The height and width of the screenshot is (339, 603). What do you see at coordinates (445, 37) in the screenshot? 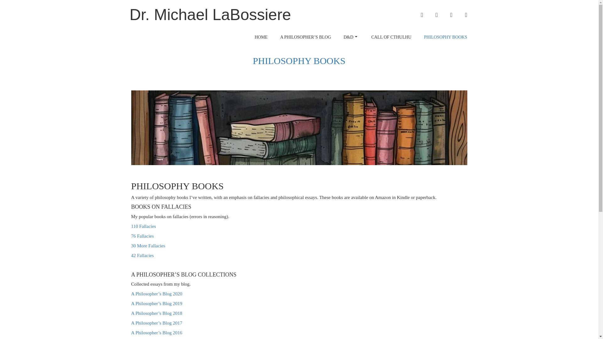
I see `PHILOSOPHY BOOKS` at bounding box center [445, 37].